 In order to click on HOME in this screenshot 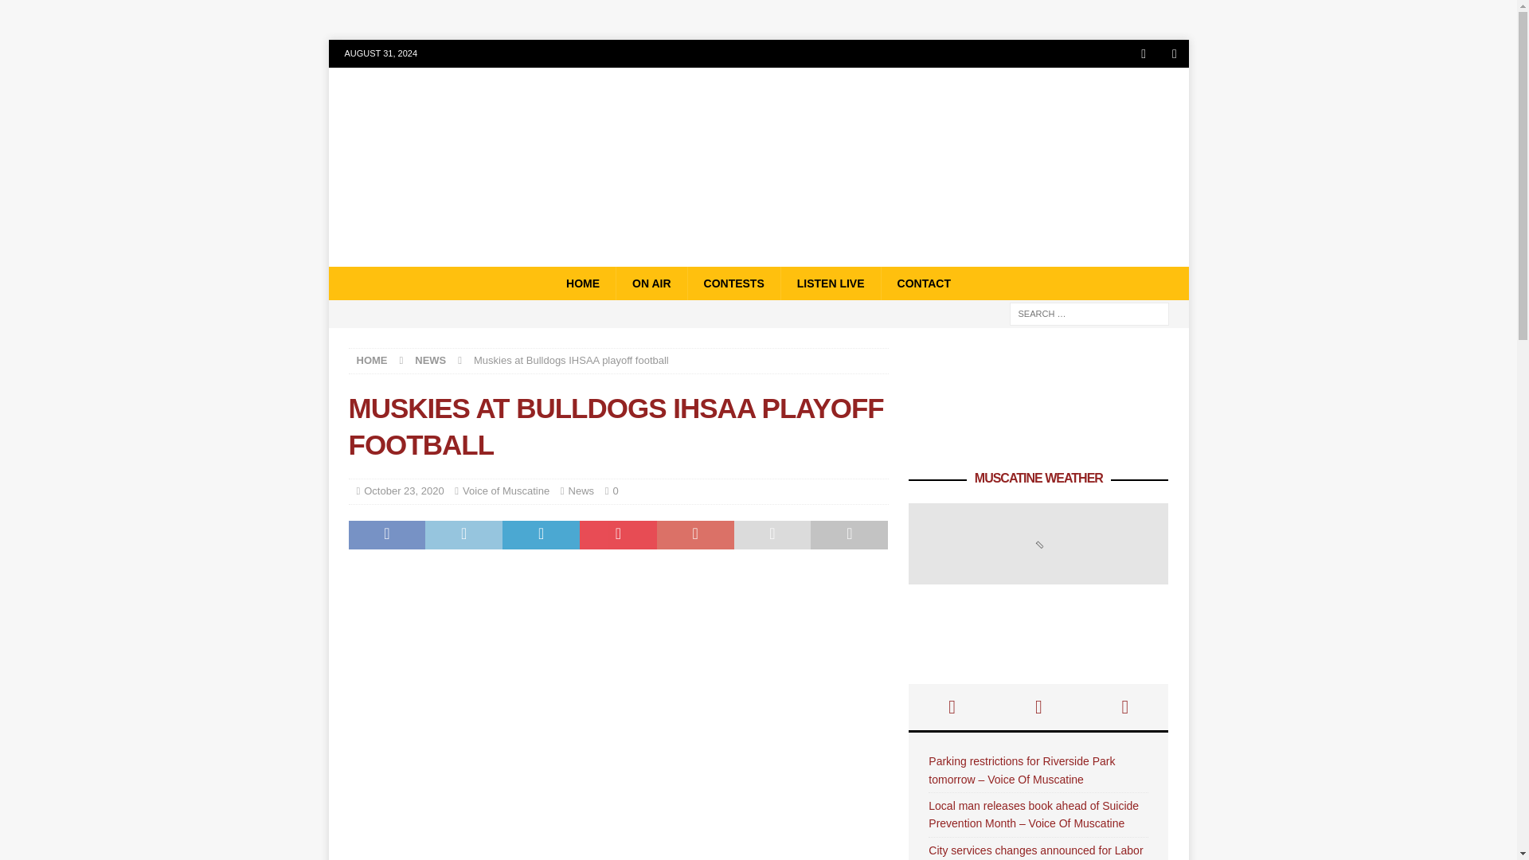, I will do `click(583, 283)`.